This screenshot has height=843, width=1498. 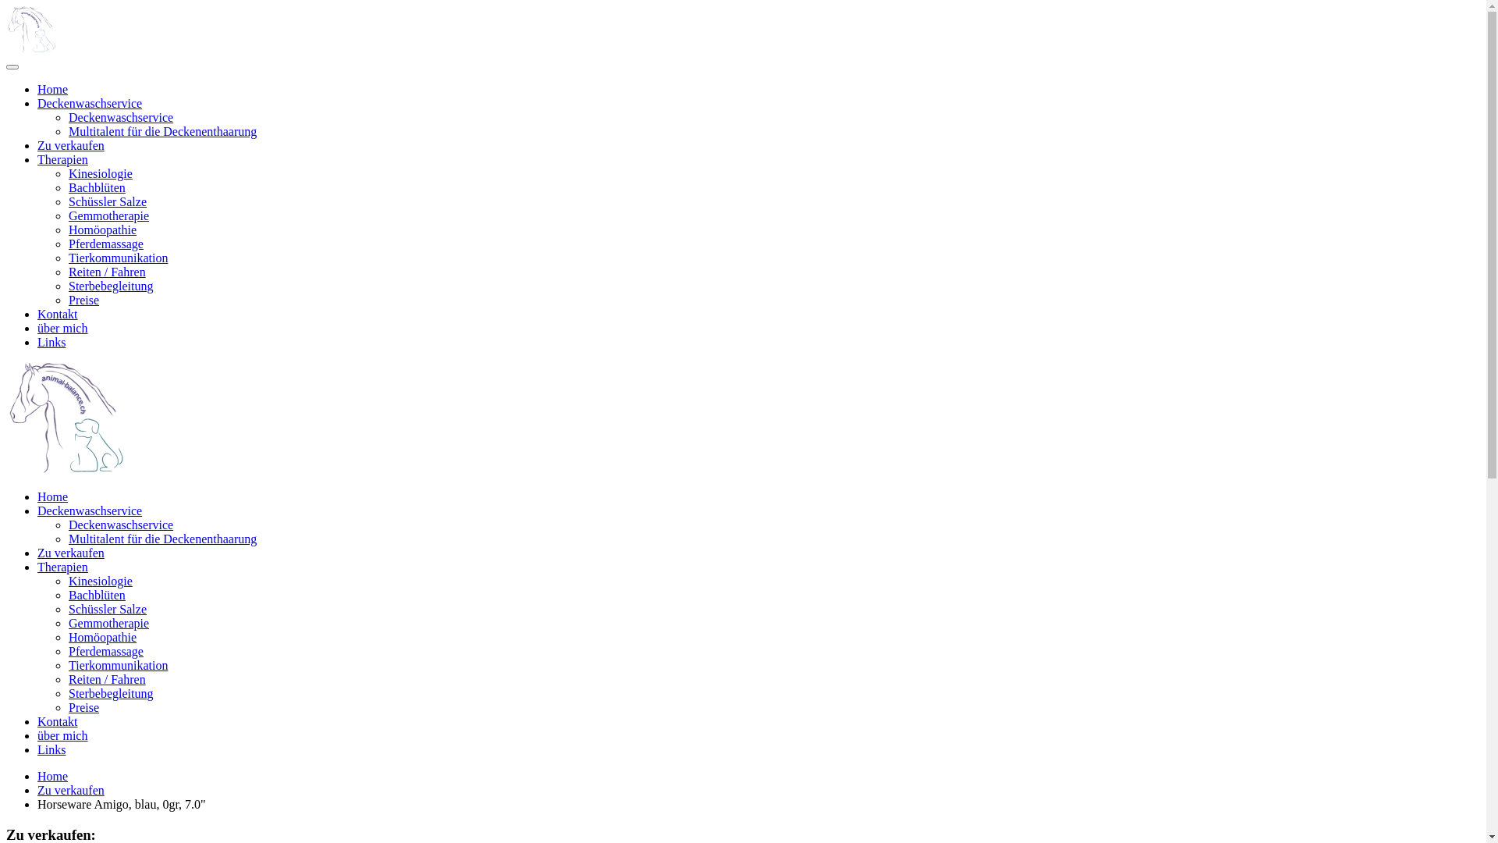 What do you see at coordinates (121, 525) in the screenshot?
I see `Deckenwaschservice` at bounding box center [121, 525].